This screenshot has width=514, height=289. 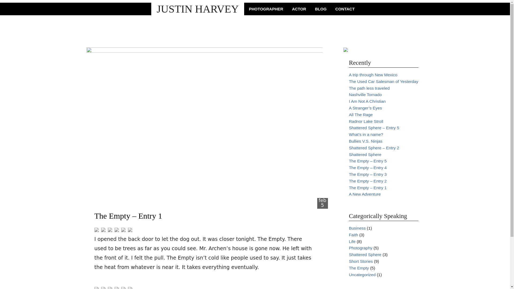 I want to click on A trip through New Mexico, so click(x=373, y=75).